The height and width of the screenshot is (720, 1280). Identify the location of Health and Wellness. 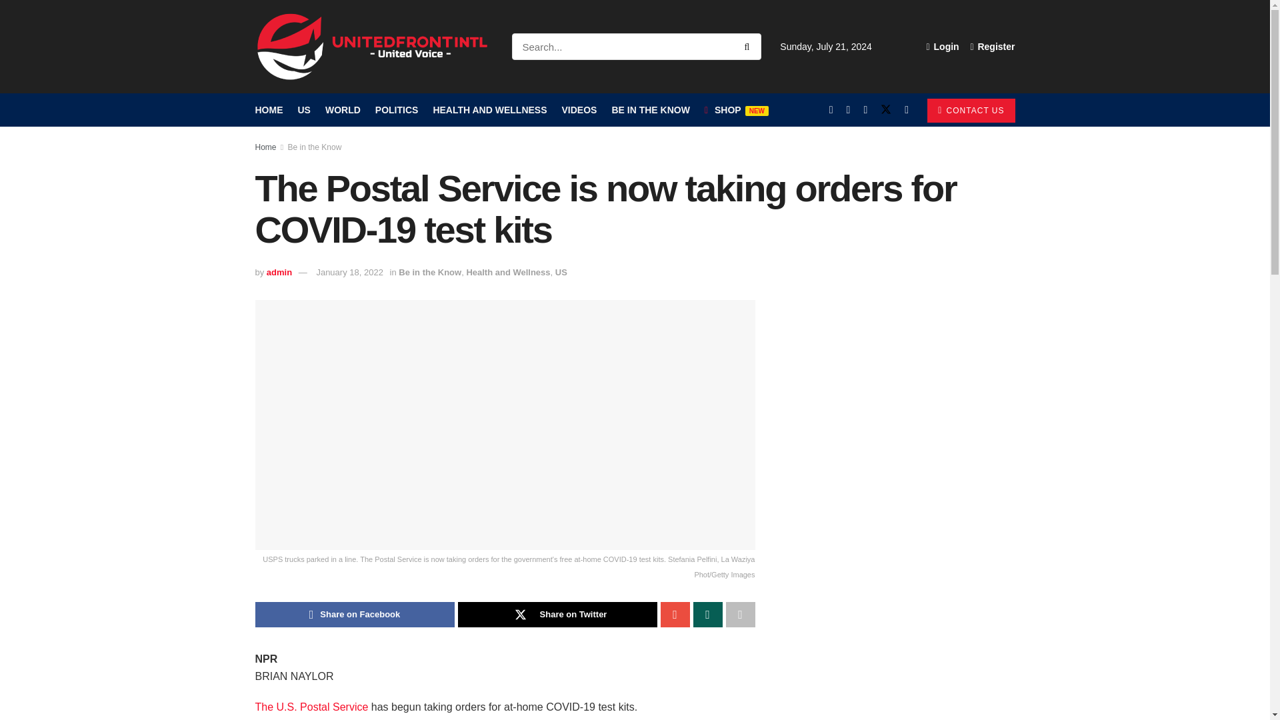
(508, 272).